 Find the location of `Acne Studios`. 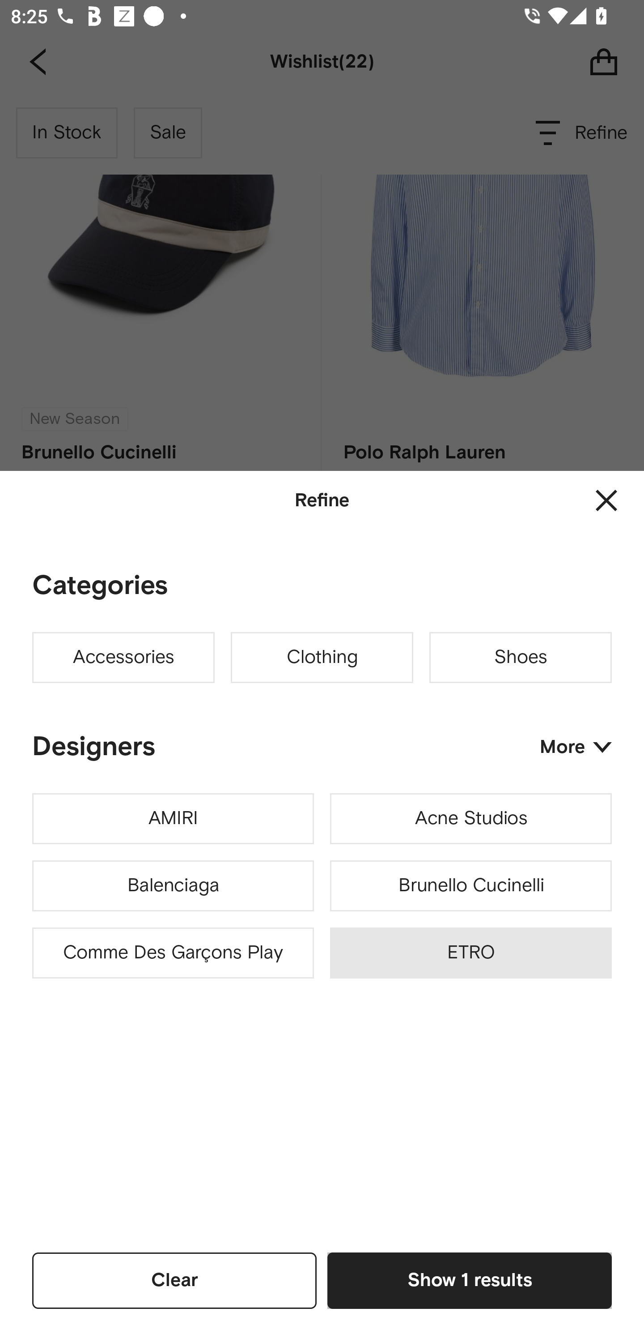

Acne Studios is located at coordinates (470, 819).